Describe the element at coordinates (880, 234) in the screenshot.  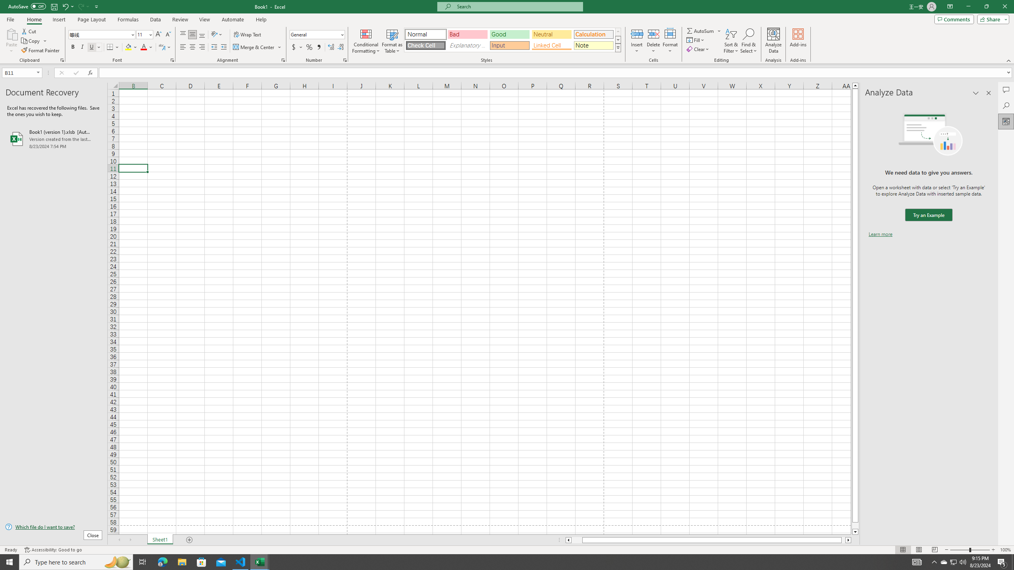
I see `Learn more` at that location.